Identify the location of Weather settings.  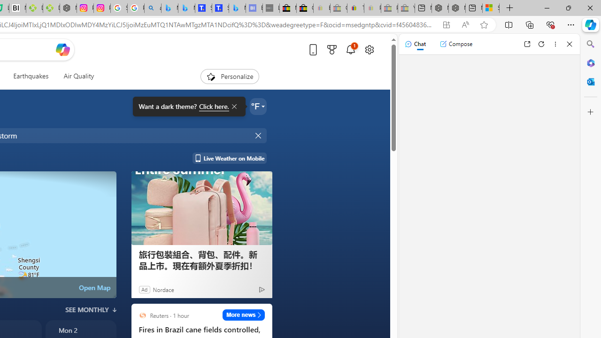
(258, 106).